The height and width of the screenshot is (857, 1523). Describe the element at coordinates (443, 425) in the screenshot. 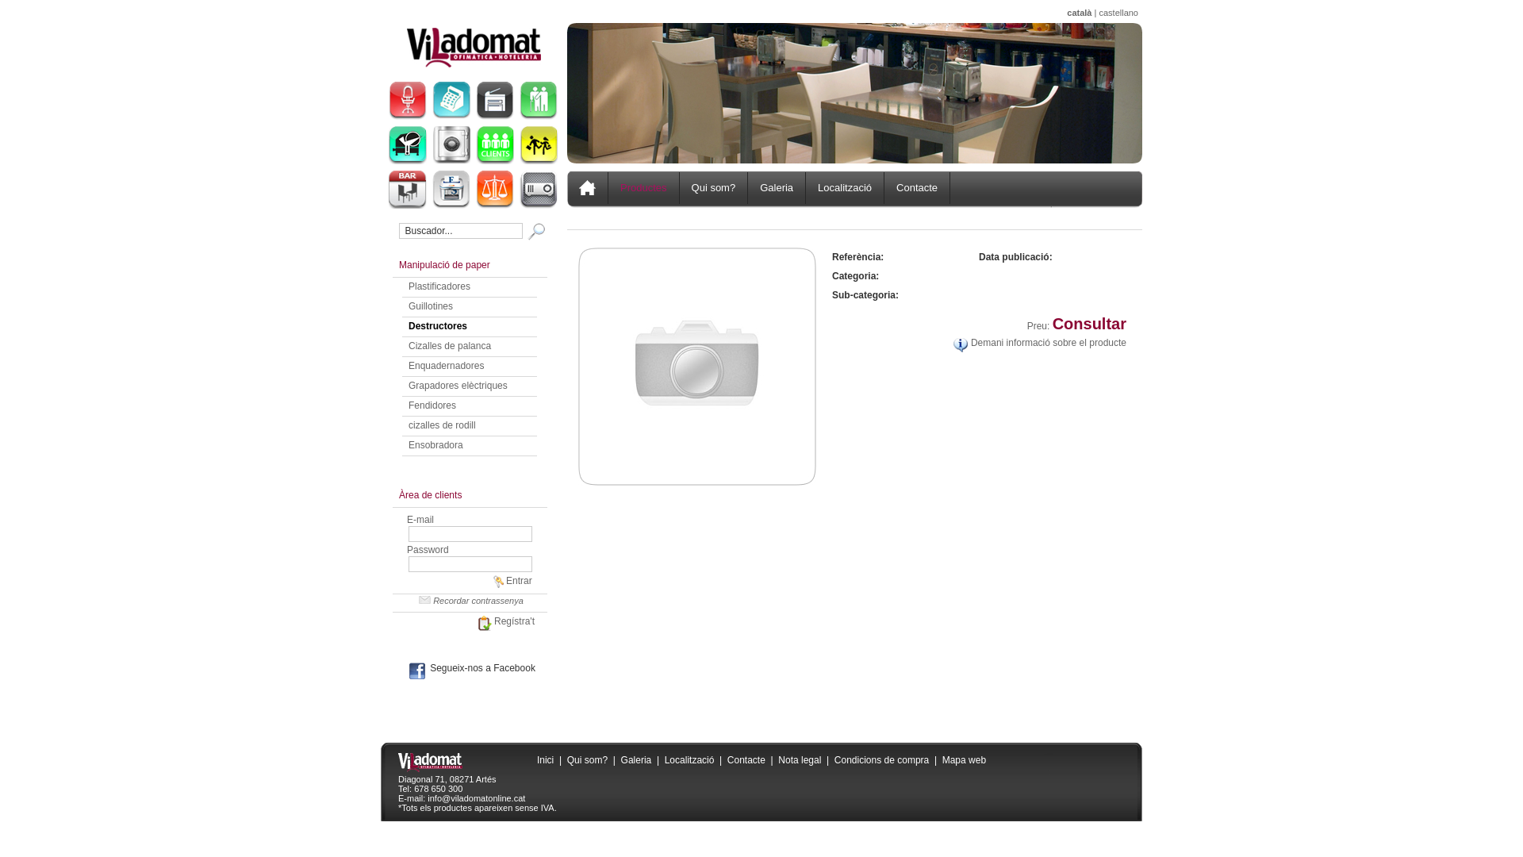

I see `cizalles de rodill` at that location.